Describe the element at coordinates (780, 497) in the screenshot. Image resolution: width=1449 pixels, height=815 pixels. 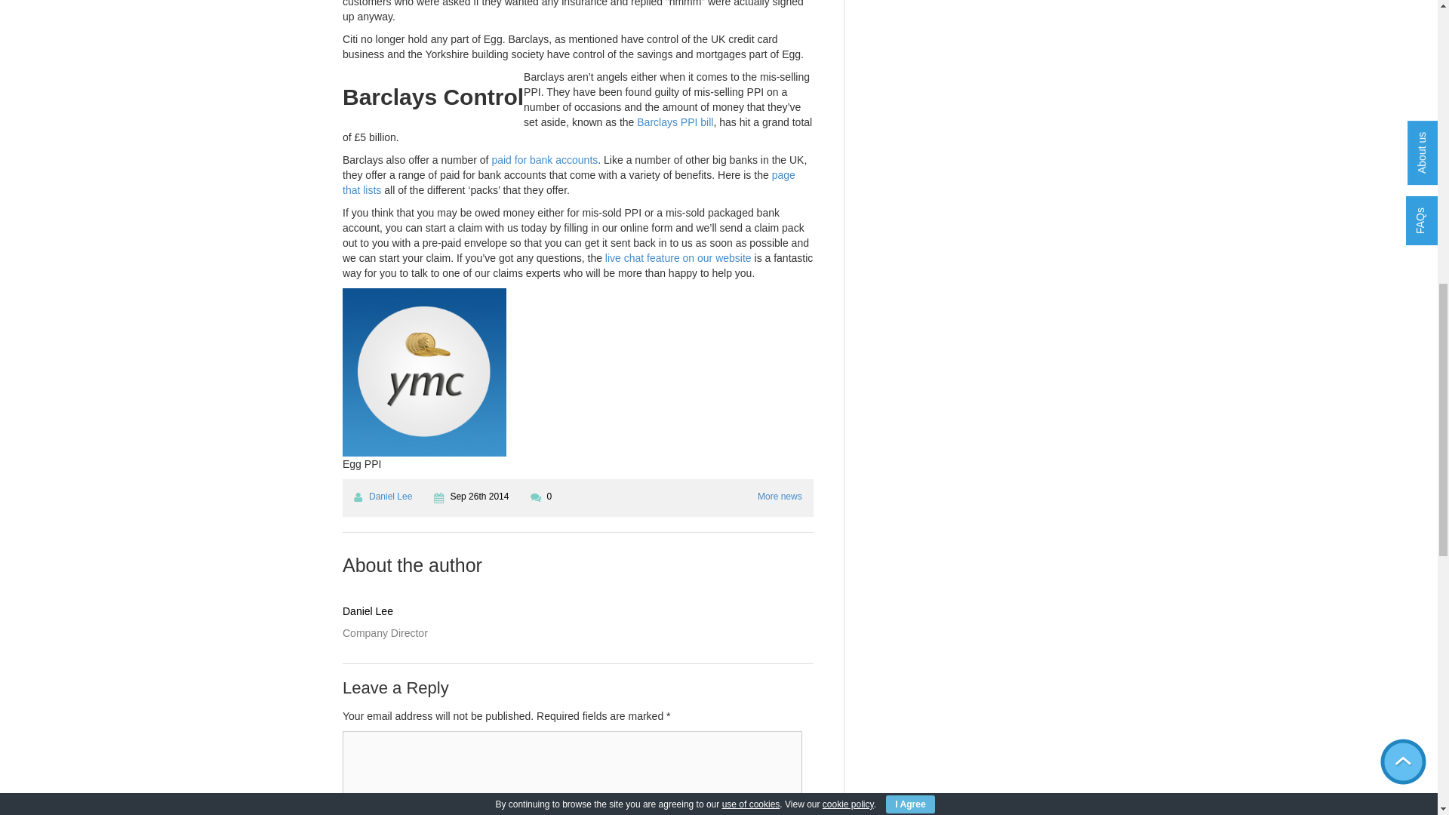
I see `More news` at that location.